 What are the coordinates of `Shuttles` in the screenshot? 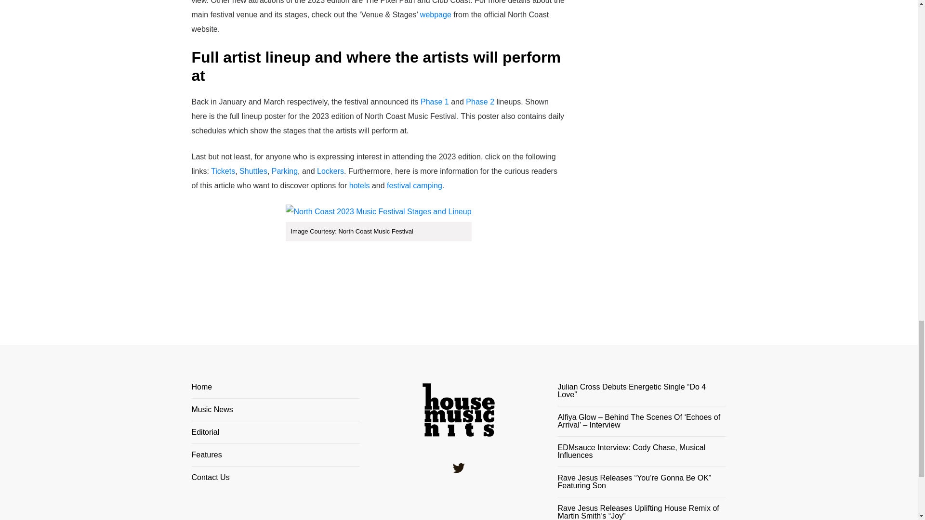 It's located at (253, 170).